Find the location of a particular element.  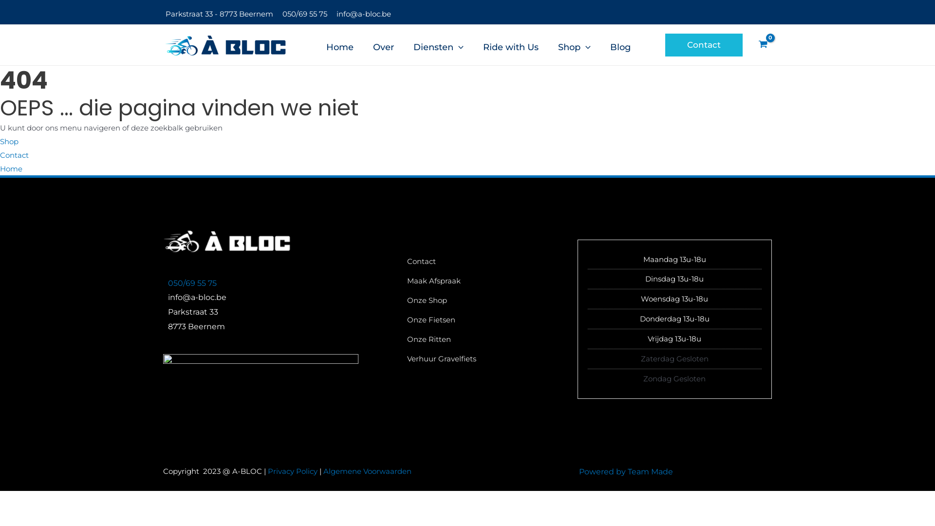

Blog is located at coordinates (620, 45).